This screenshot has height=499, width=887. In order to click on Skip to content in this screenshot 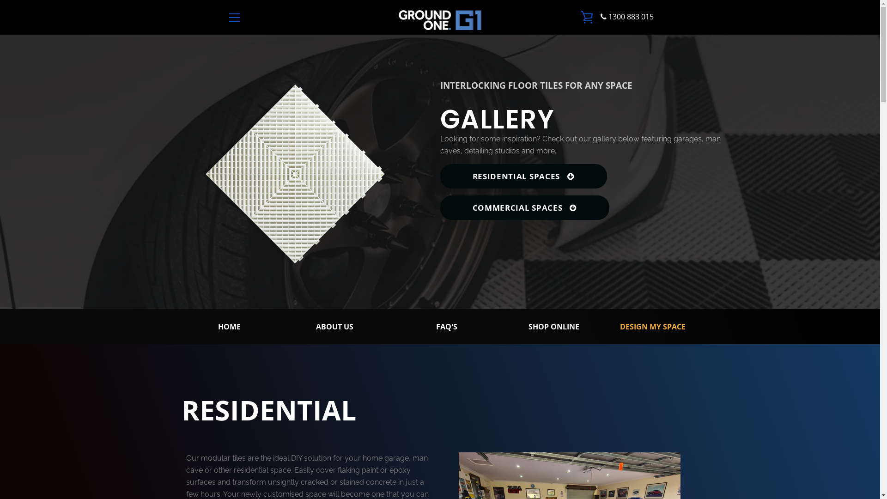, I will do `click(0, 0)`.